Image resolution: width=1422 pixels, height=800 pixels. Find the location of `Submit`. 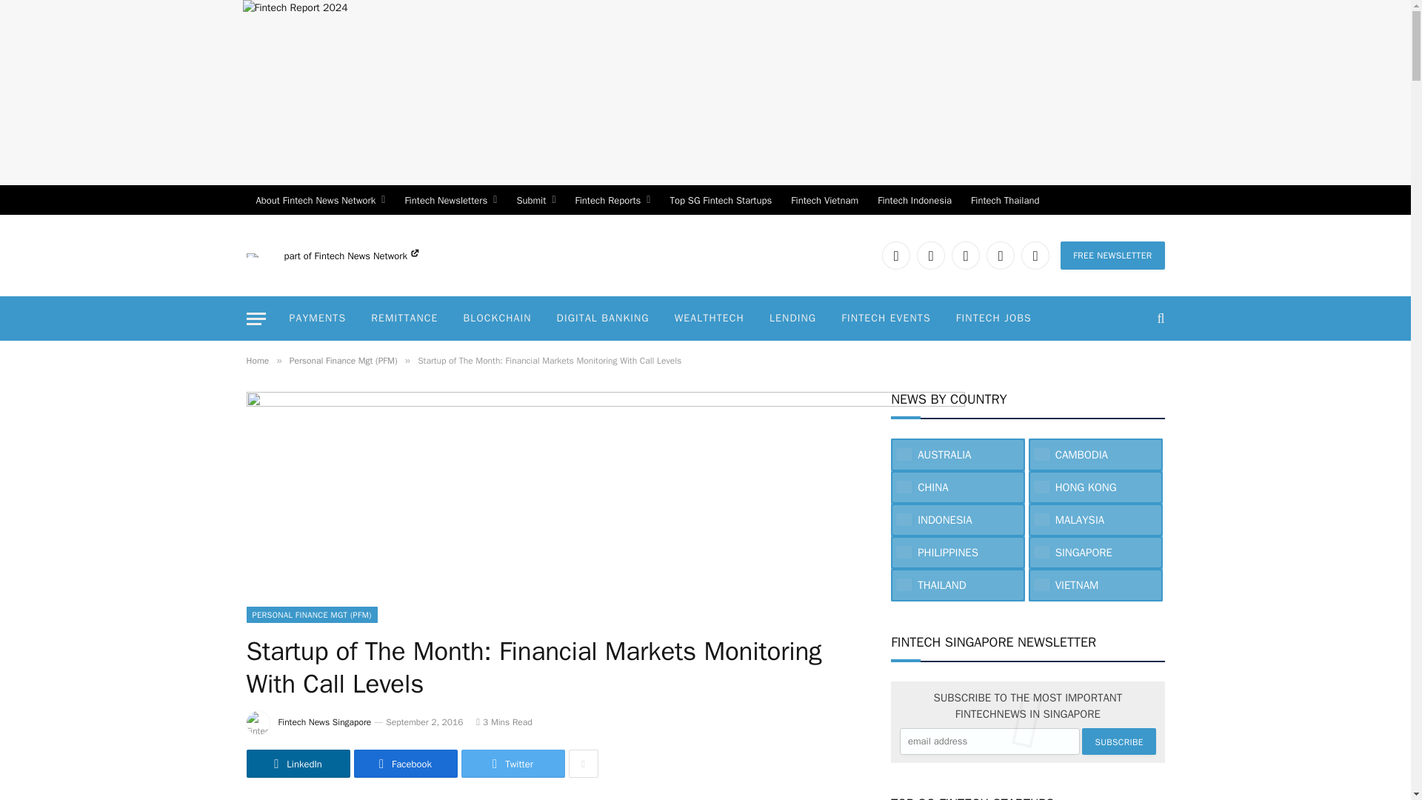

Submit is located at coordinates (535, 200).